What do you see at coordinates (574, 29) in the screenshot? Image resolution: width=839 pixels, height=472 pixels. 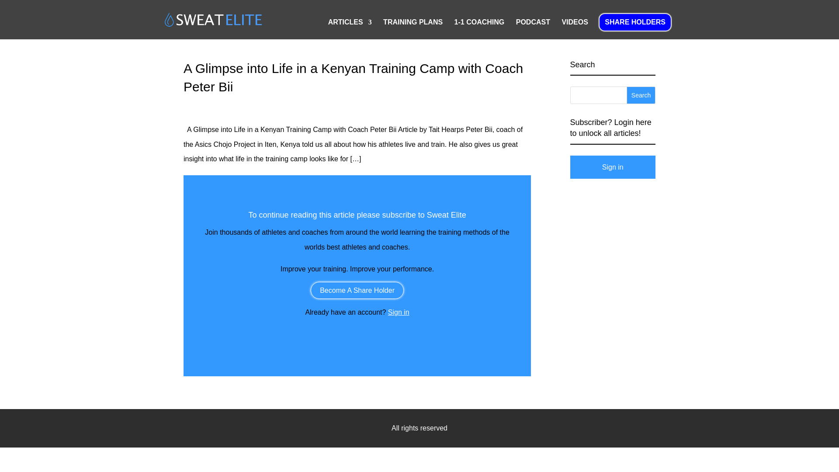 I see `VIDEOS` at bounding box center [574, 29].